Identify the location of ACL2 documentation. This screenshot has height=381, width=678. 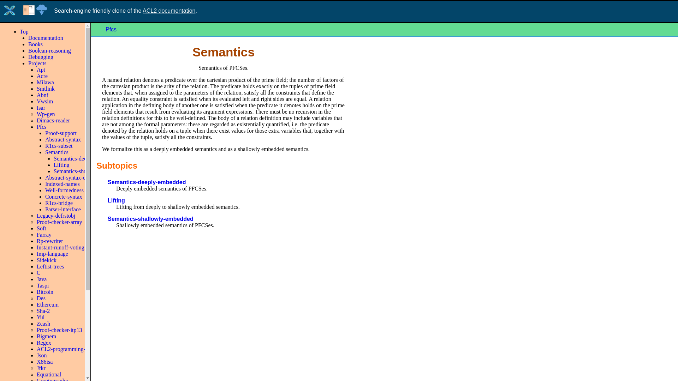
(169, 11).